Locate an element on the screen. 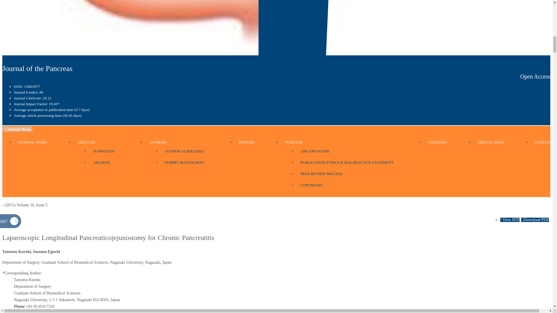 The image size is (557, 313). Click here is located at coordinates (315, 151).